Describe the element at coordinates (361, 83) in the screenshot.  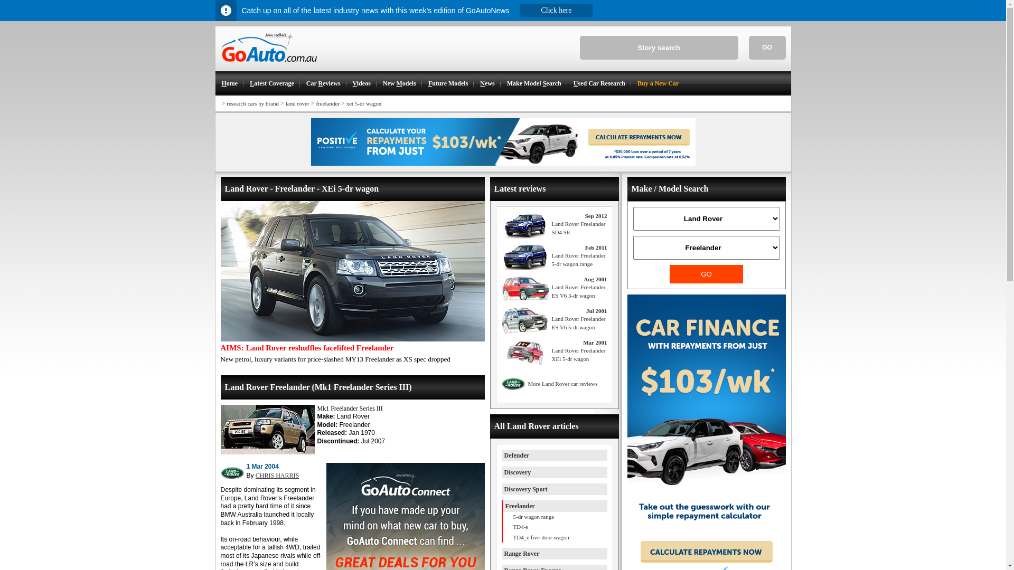
I see `Videos` at that location.